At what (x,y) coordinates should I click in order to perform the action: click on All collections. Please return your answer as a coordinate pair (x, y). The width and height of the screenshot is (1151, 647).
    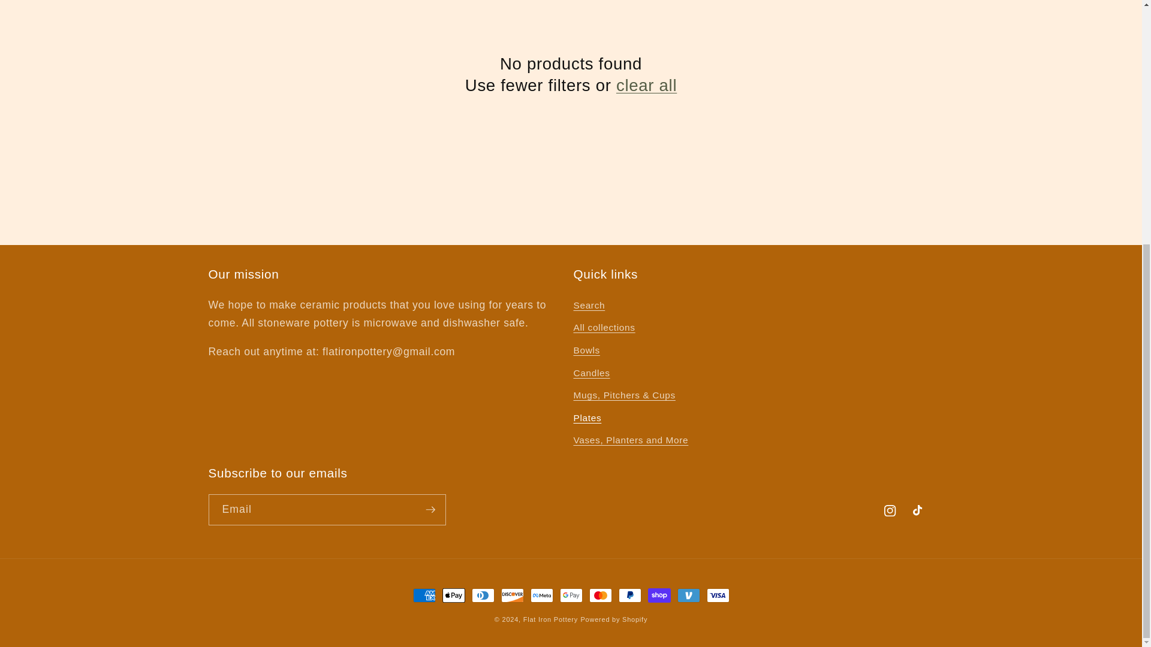
    Looking at the image, I should click on (604, 328).